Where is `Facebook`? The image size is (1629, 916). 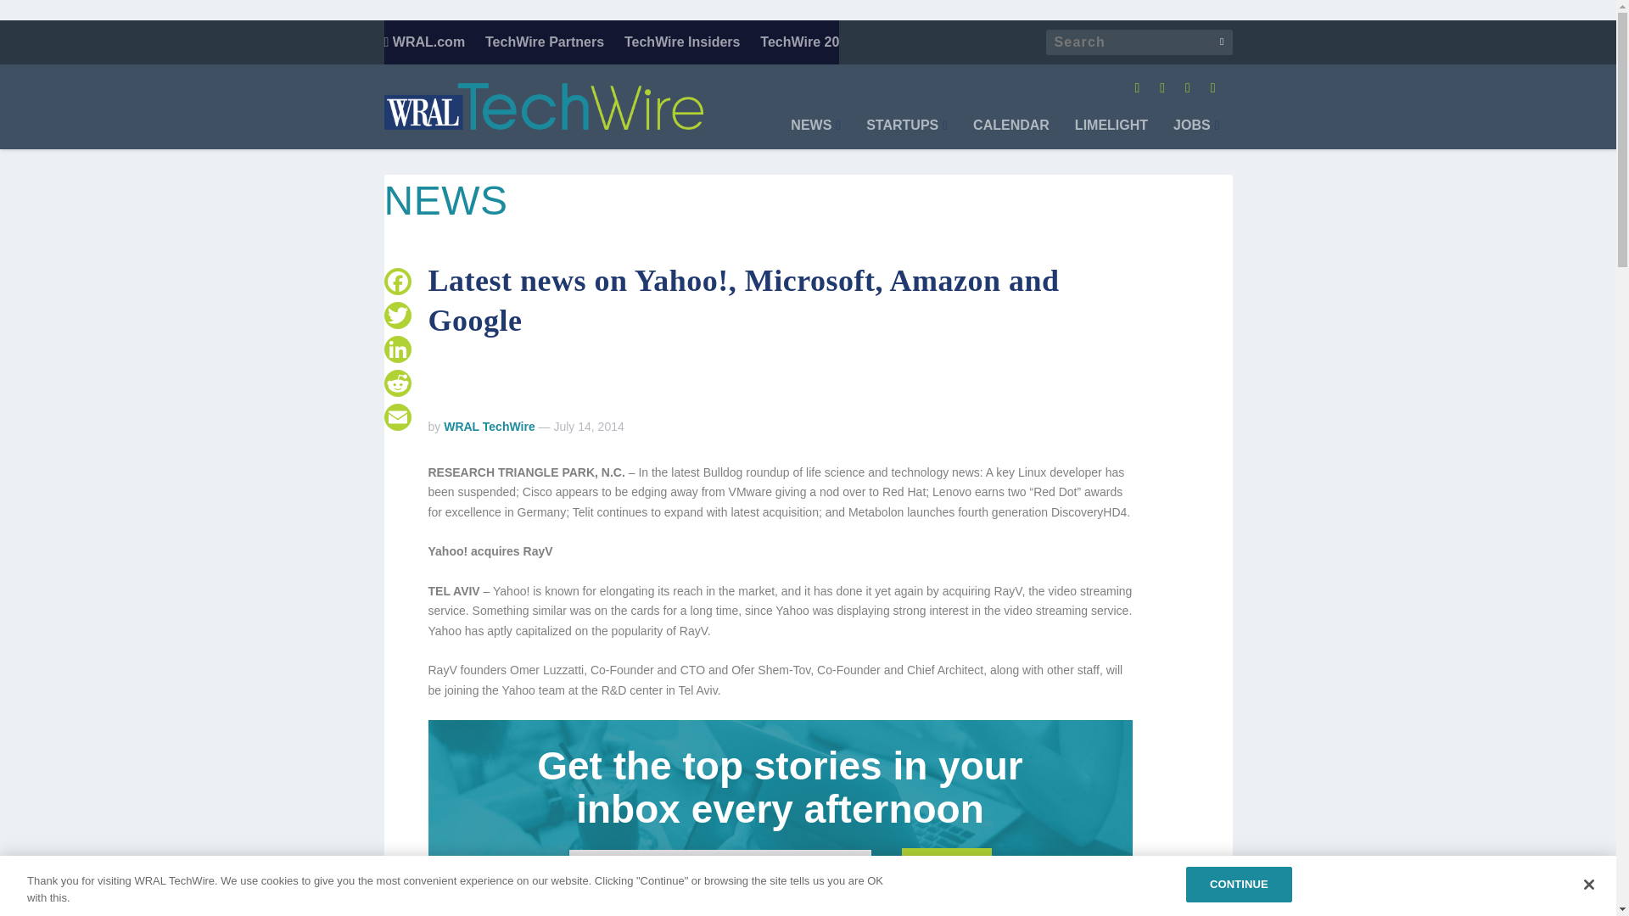 Facebook is located at coordinates (396, 282).